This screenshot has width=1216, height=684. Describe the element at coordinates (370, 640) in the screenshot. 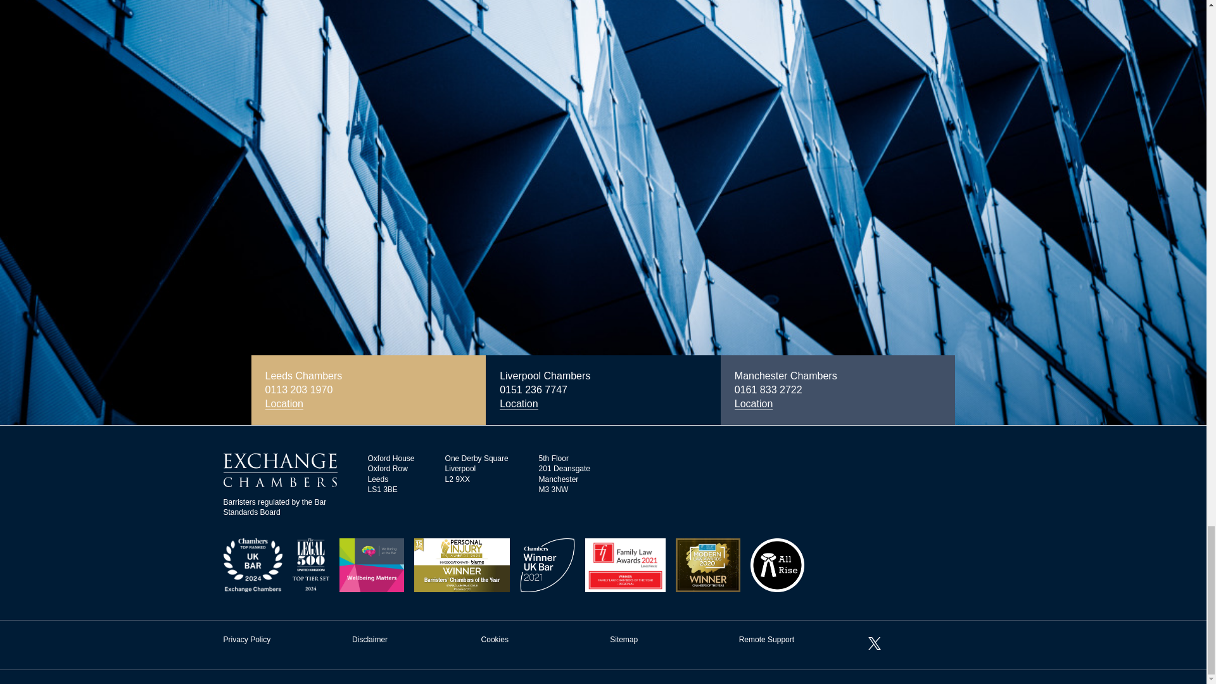

I see `Disclaimer` at that location.